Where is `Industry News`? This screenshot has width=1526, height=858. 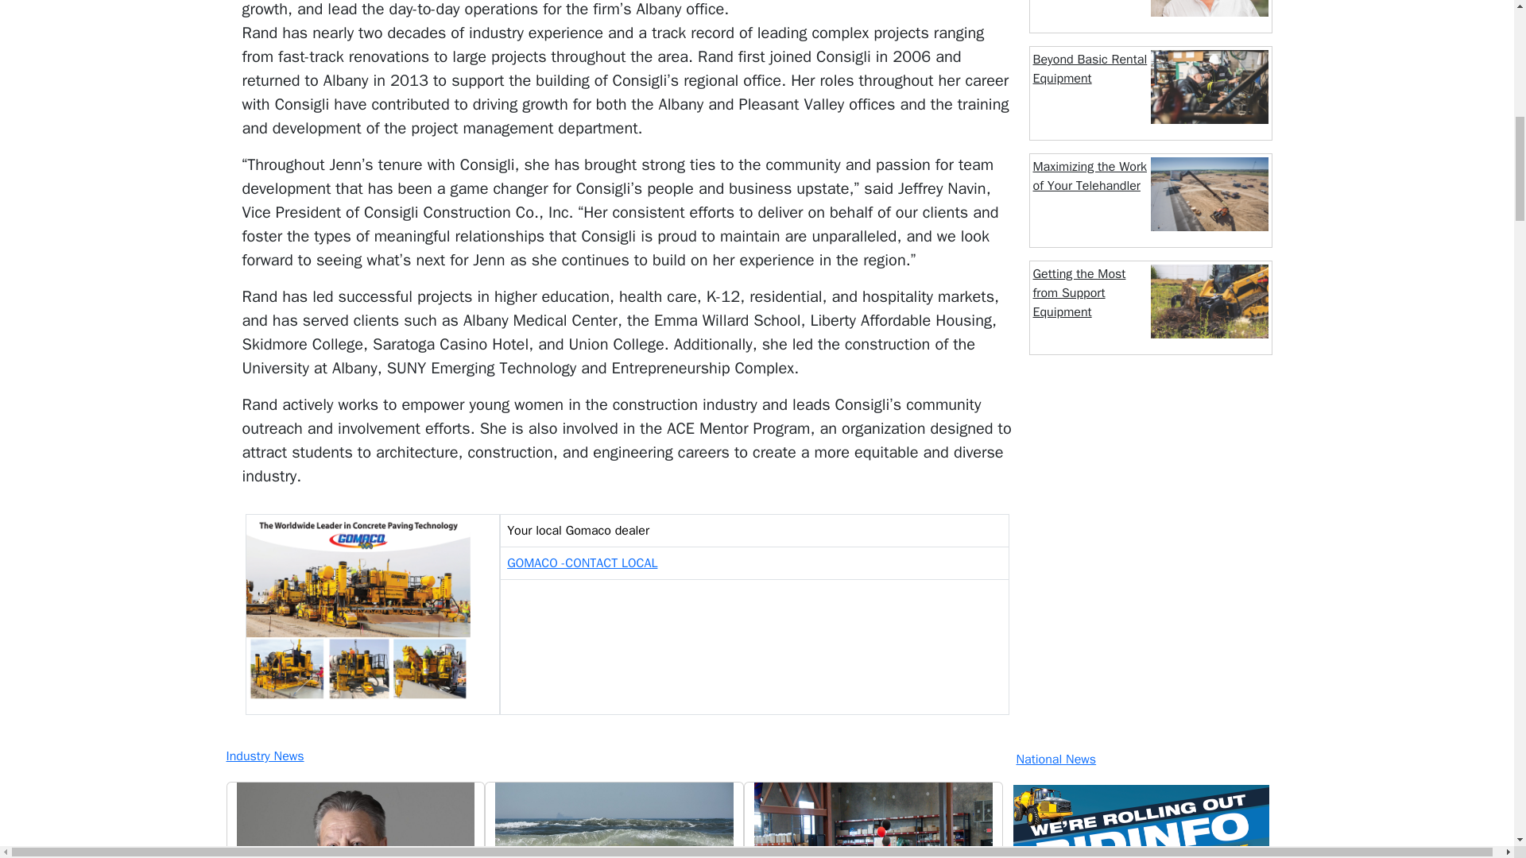
Industry News is located at coordinates (612, 756).